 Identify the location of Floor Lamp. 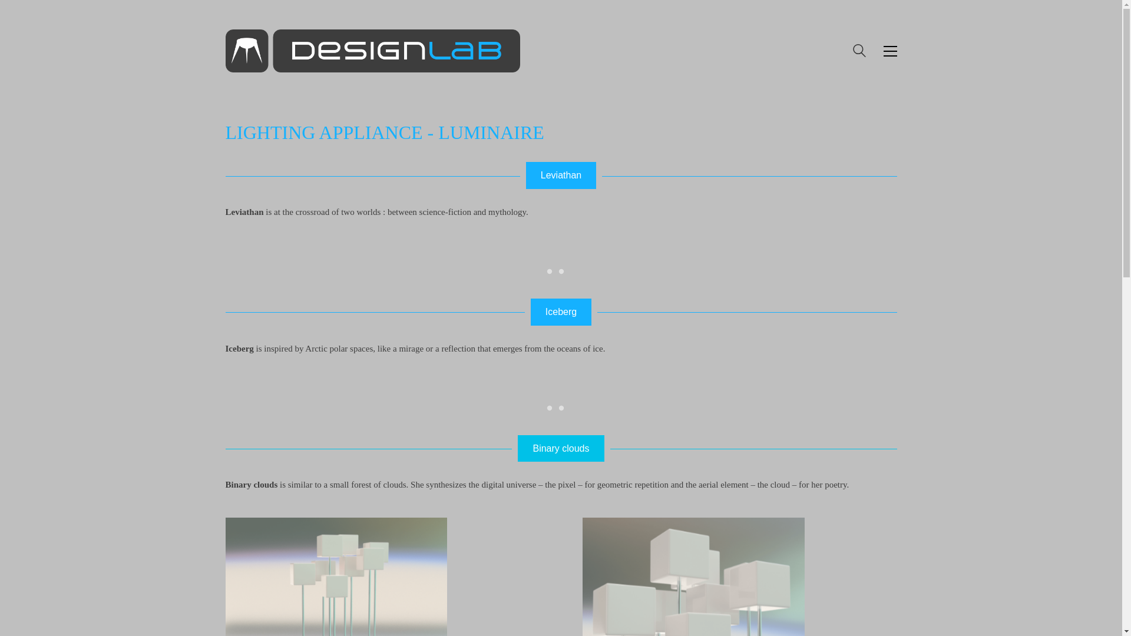
(682, 571).